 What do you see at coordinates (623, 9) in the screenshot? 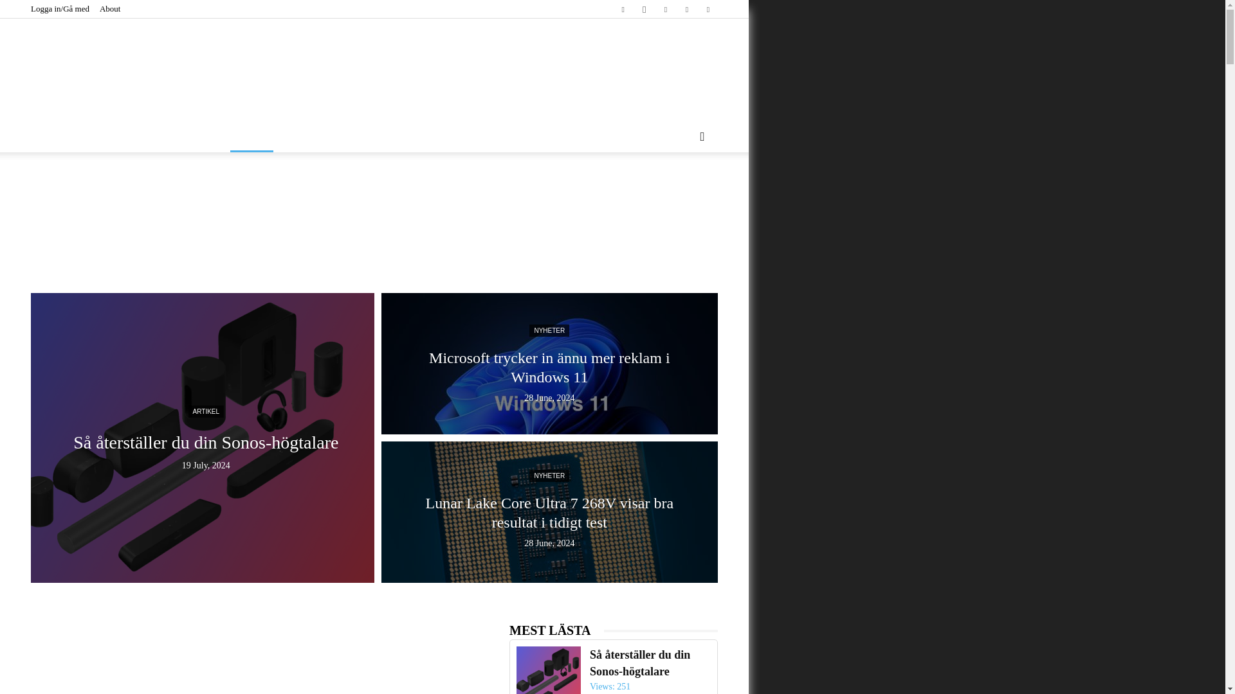
I see `Facebook` at bounding box center [623, 9].